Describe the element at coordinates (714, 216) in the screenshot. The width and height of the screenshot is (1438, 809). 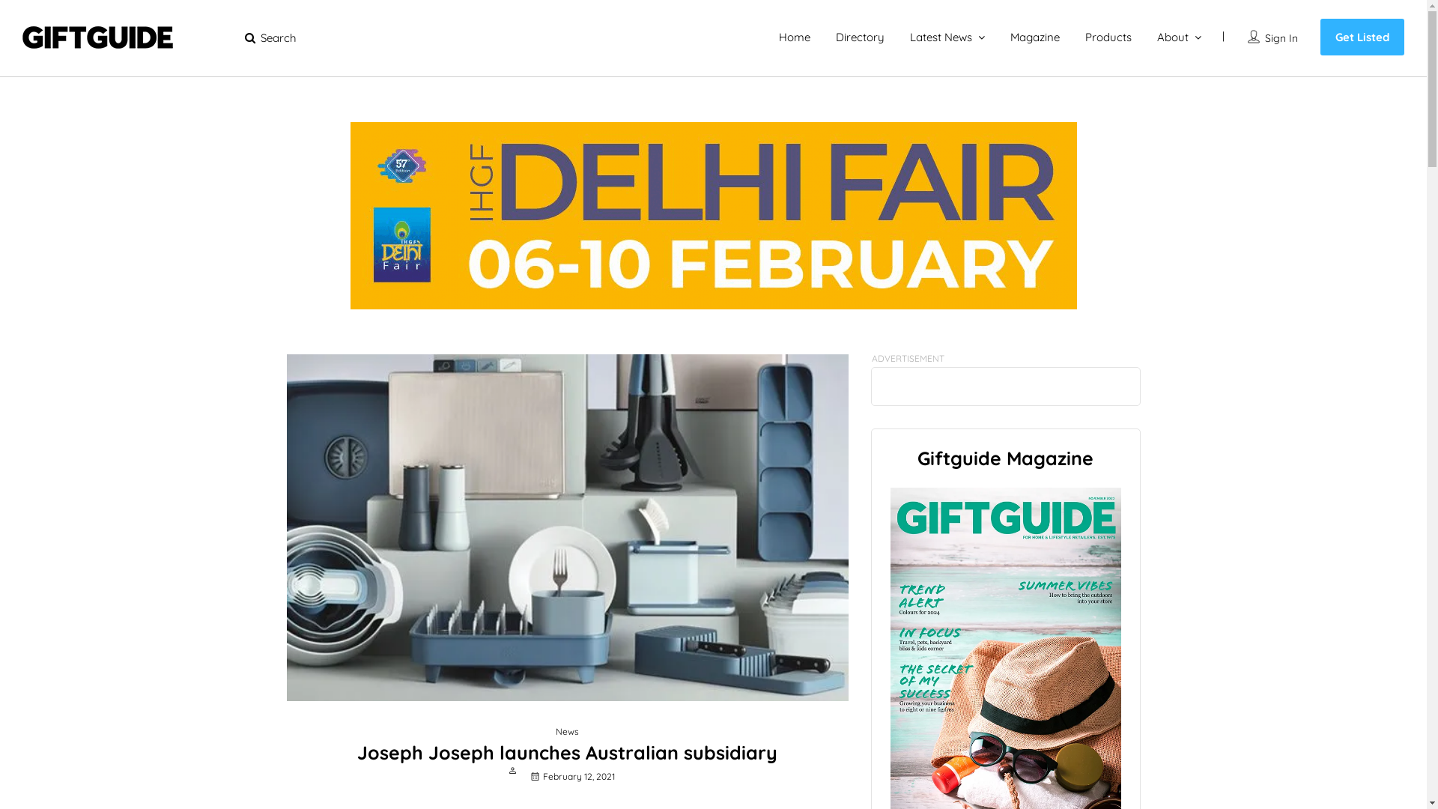
I see `3rd party ad content` at that location.